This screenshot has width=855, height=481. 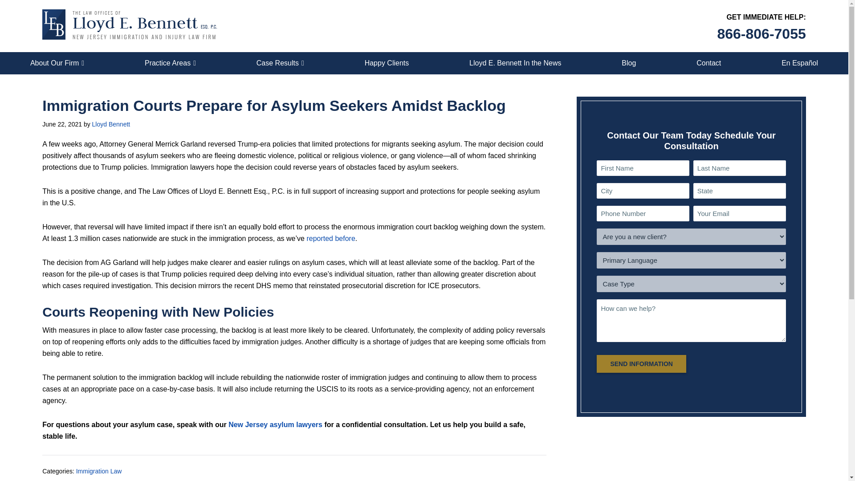 I want to click on Lloyd Bennett, so click(x=111, y=124).